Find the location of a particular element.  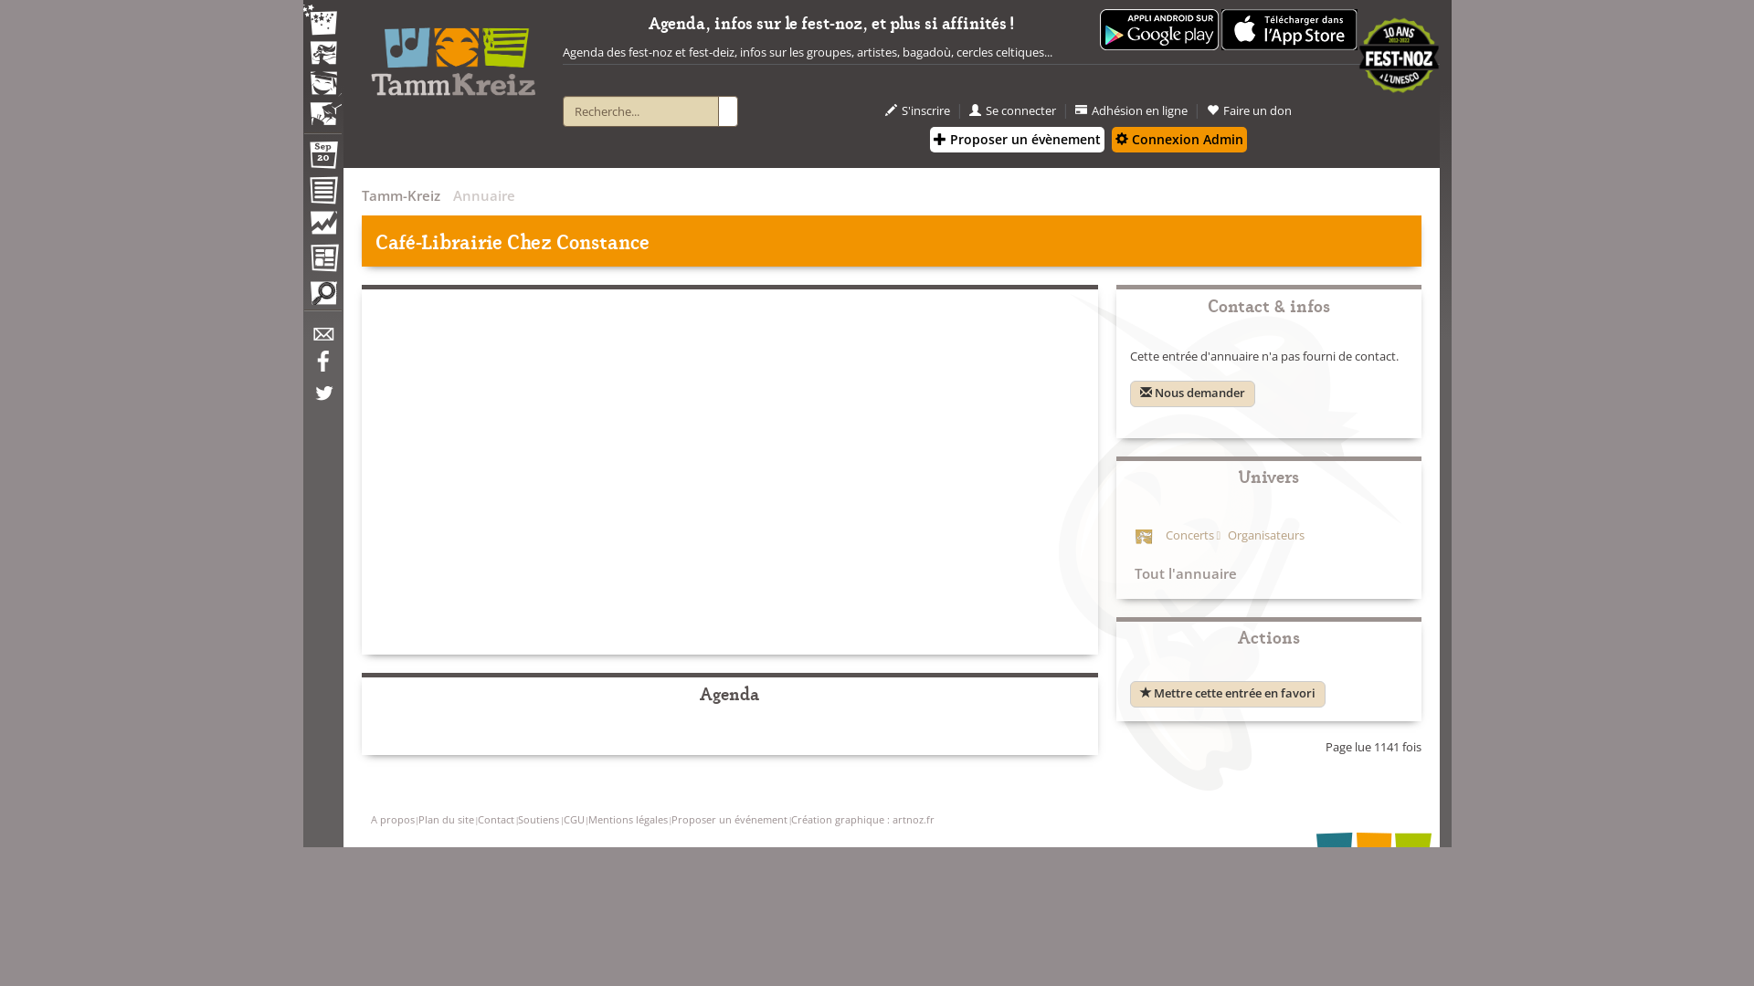

Nous demander is located at coordinates (1191, 393).